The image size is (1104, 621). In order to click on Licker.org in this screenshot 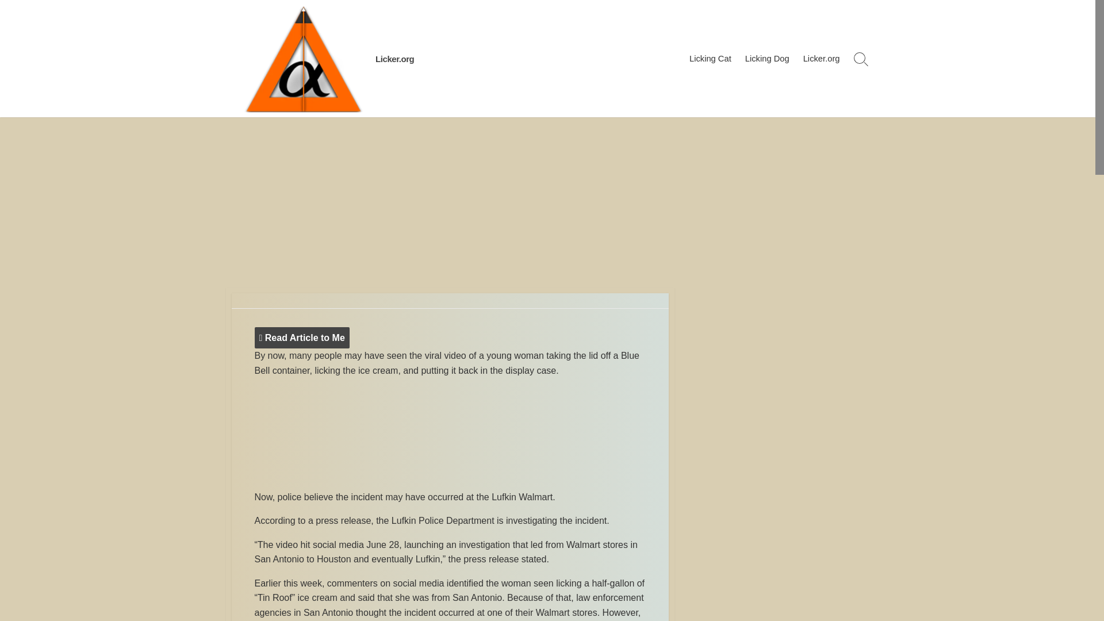, I will do `click(302, 59)`.